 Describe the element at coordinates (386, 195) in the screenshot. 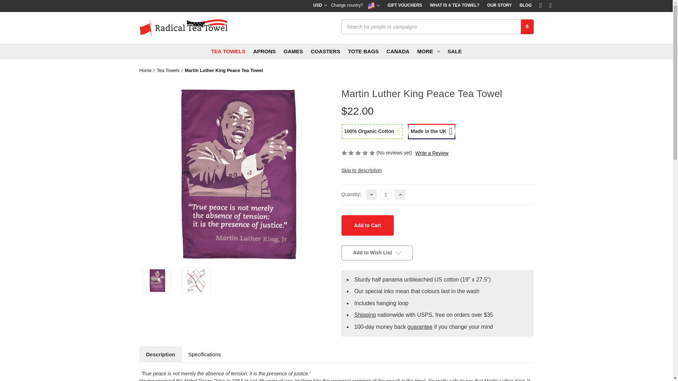

I see `1` at that location.